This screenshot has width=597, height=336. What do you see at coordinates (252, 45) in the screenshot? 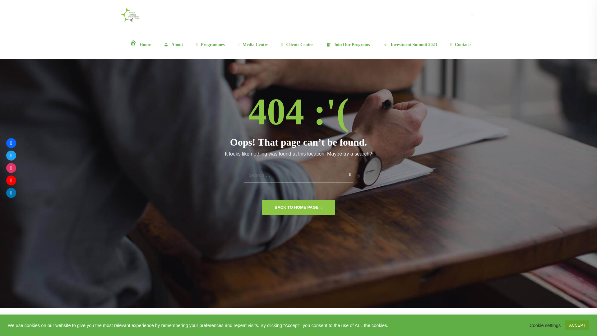
I see `Media Centre` at bounding box center [252, 45].